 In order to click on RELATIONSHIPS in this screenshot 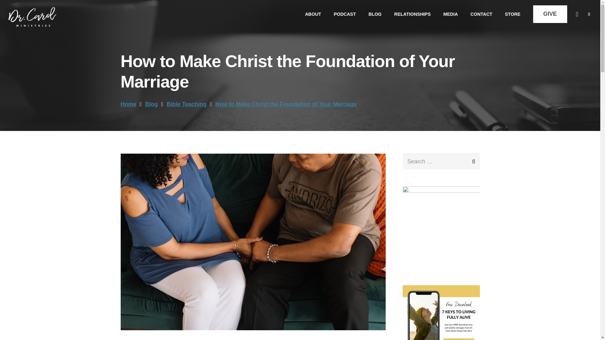, I will do `click(412, 14)`.